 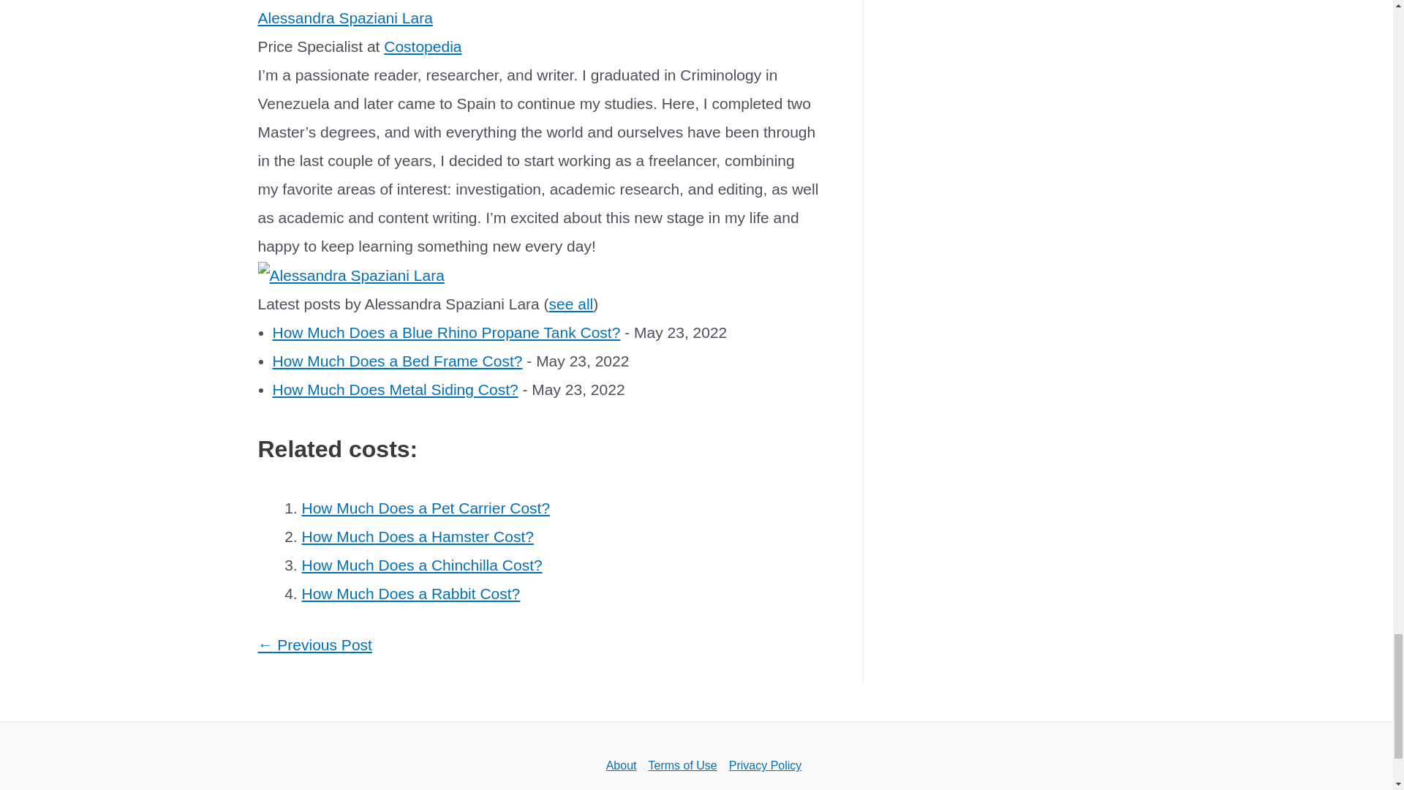 I want to click on How Much Does a Bed Frame Cost?, so click(x=397, y=361).